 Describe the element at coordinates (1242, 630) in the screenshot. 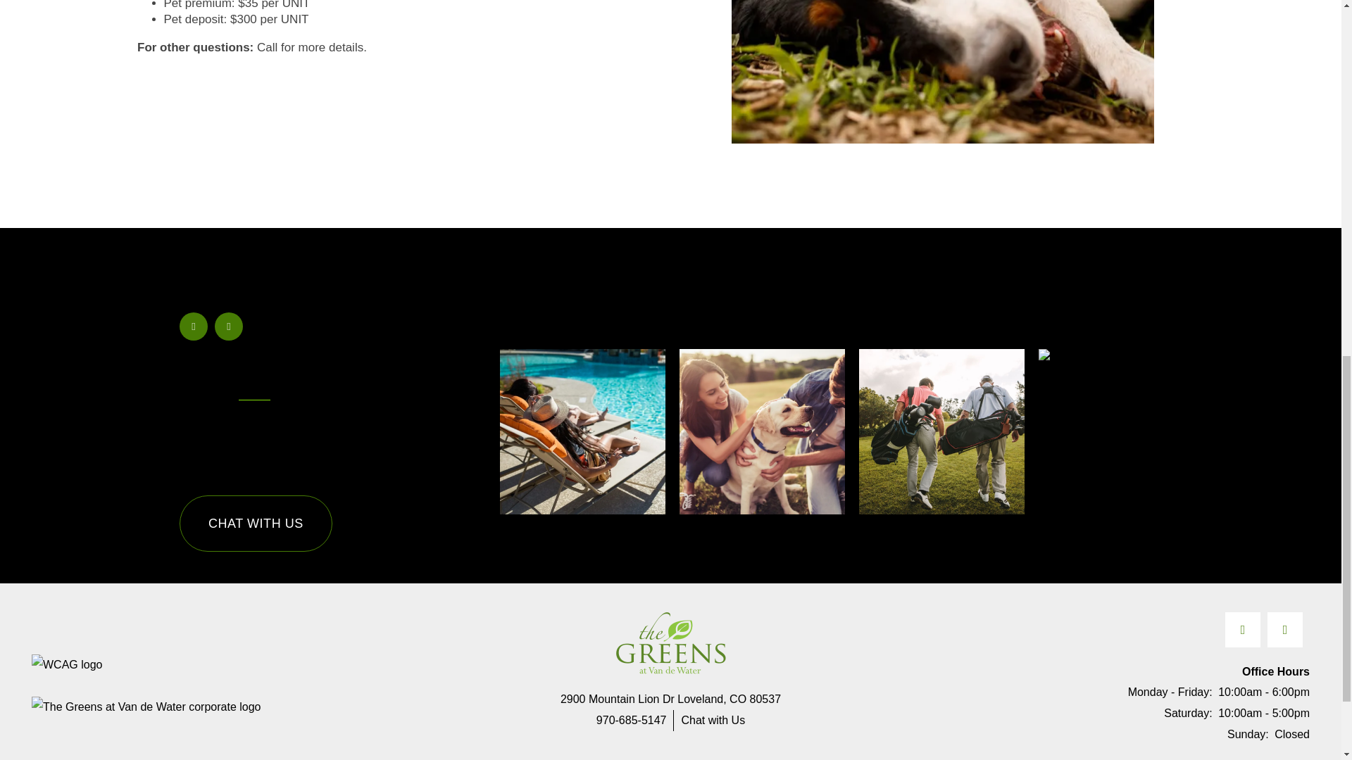

I see `Facebook` at that location.